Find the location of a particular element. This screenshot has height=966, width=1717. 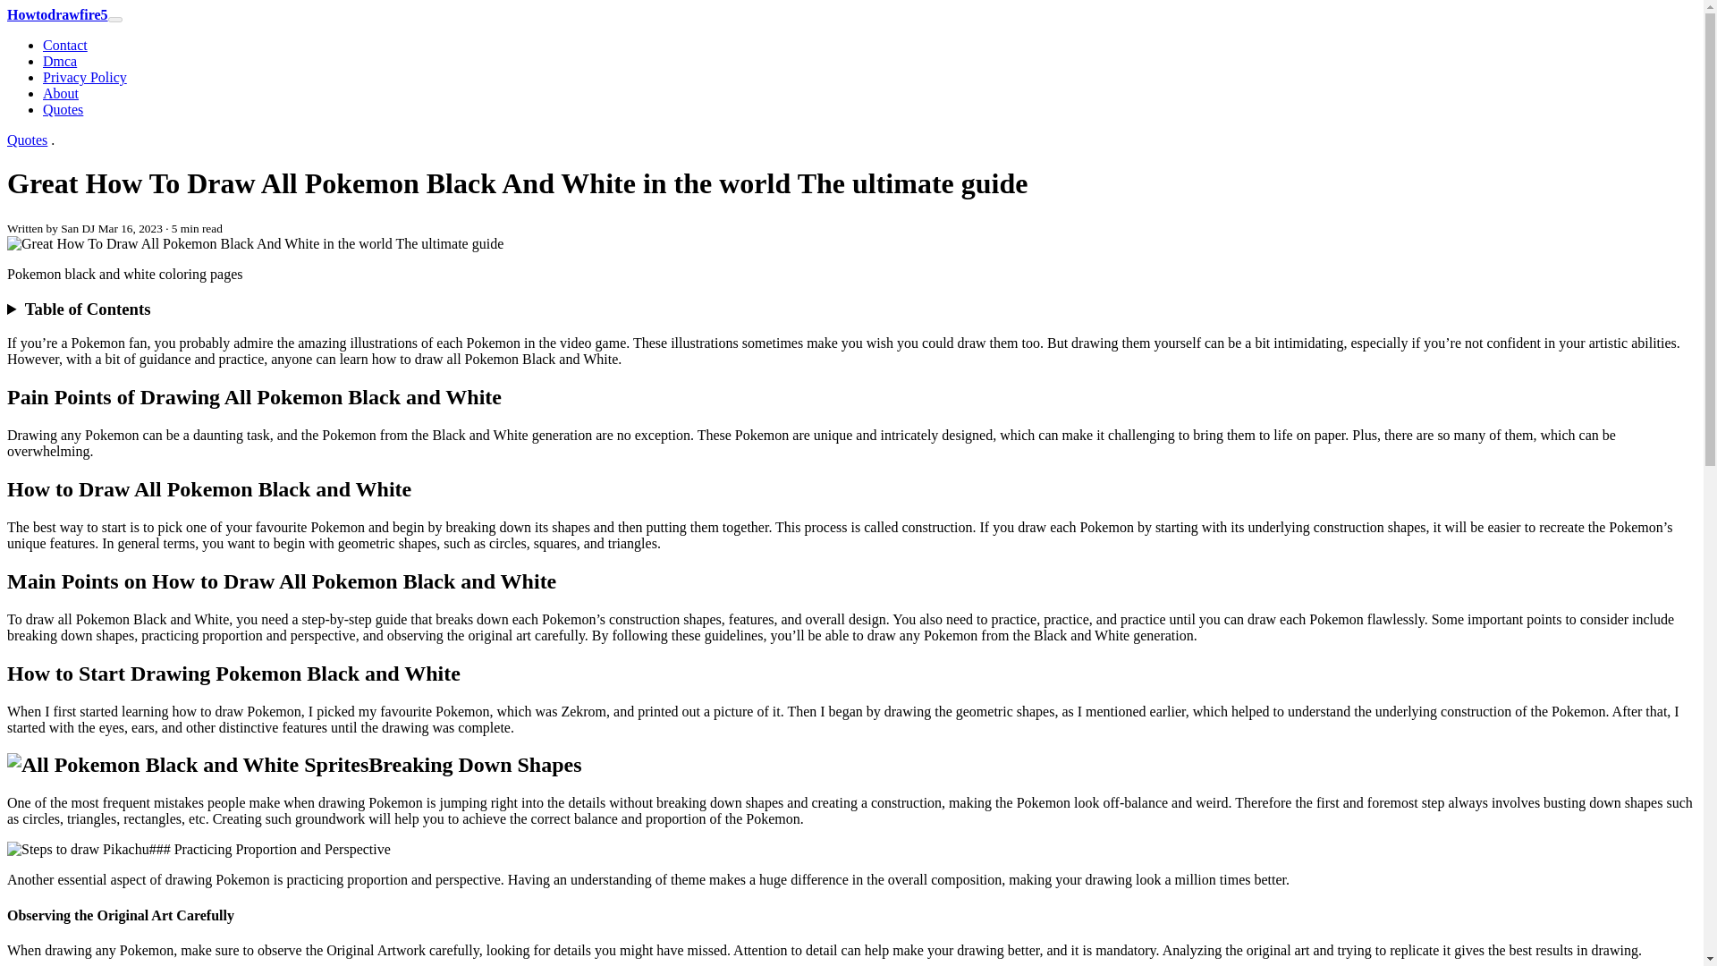

Contact is located at coordinates (64, 45).